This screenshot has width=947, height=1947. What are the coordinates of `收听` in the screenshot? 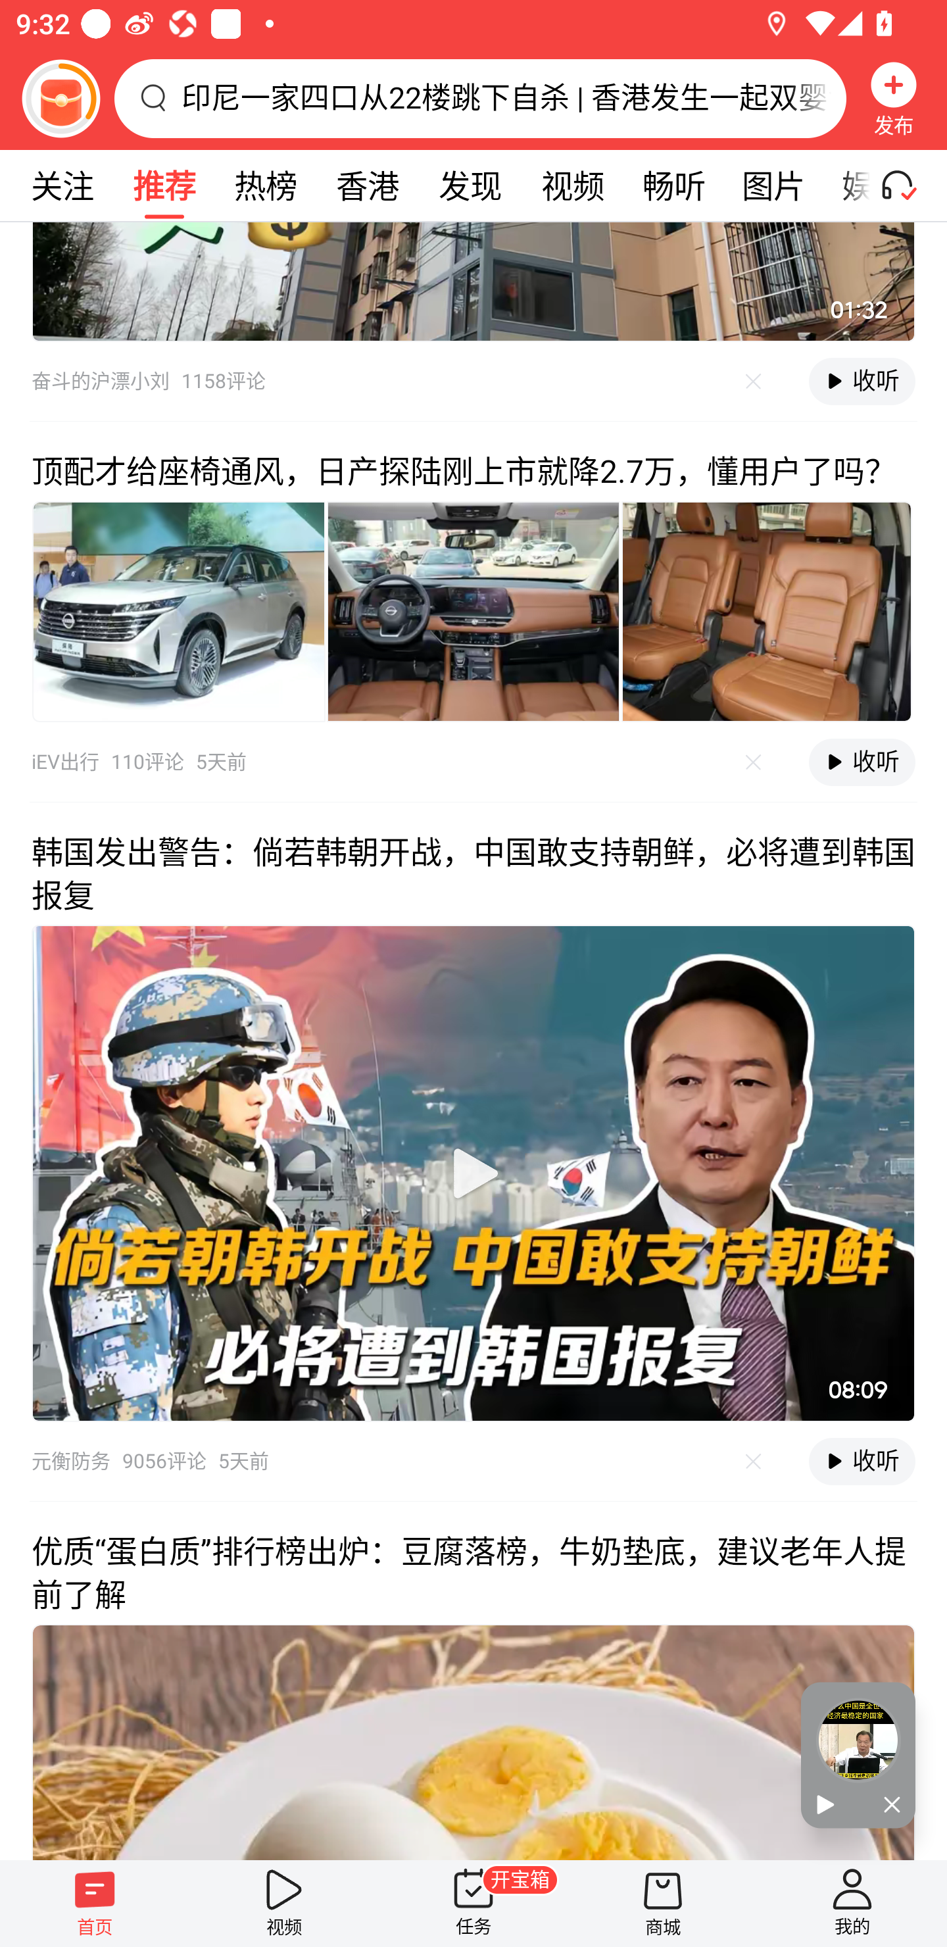 It's located at (862, 762).